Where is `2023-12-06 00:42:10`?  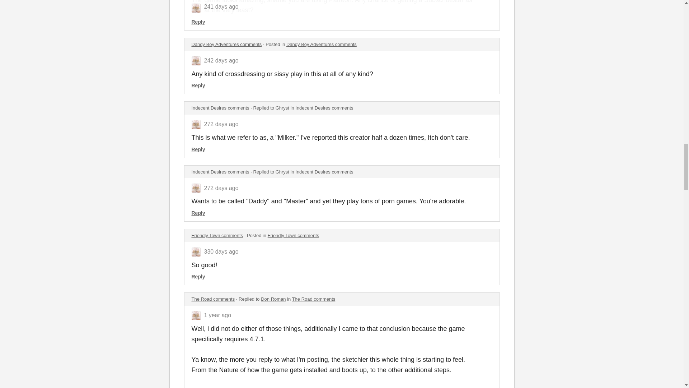
2023-12-06 00:42:10 is located at coordinates (221, 60).